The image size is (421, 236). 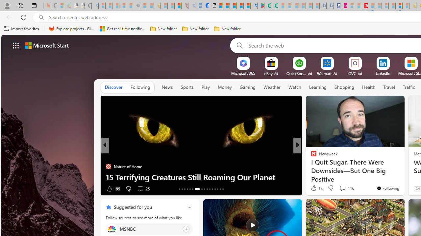 What do you see at coordinates (143, 188) in the screenshot?
I see `View comments 25 Comment` at bounding box center [143, 188].